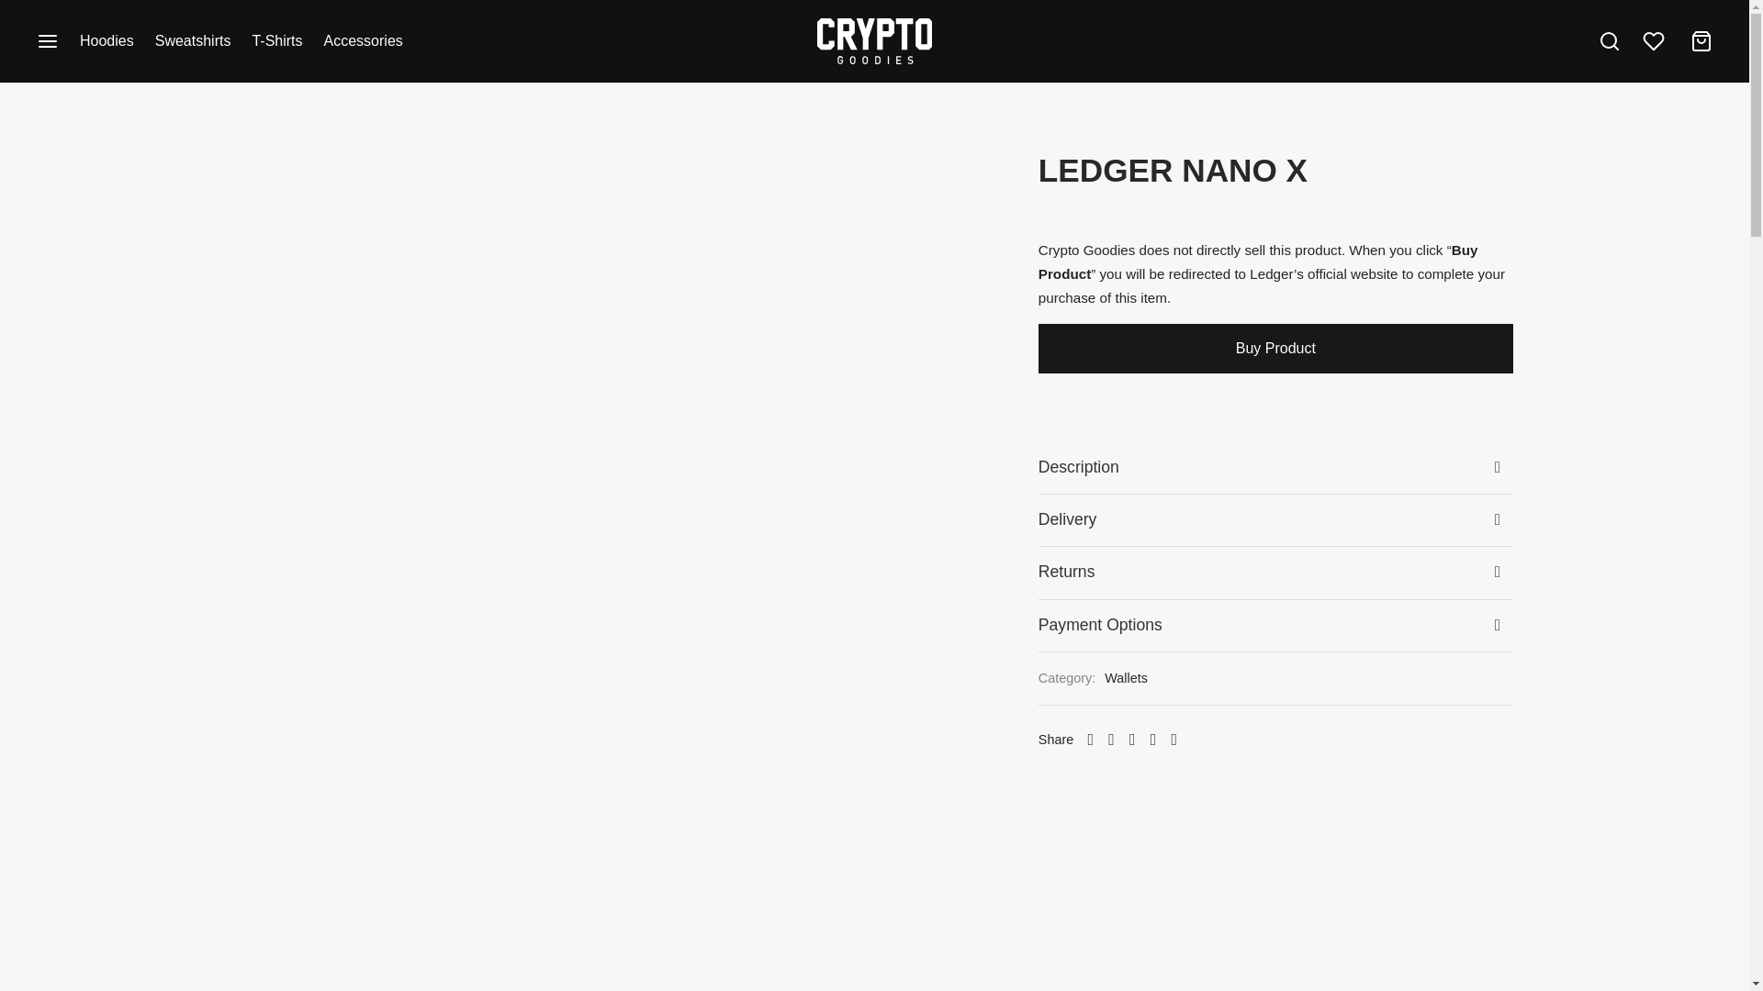  Describe the element at coordinates (107, 41) in the screenshot. I see `Hoodies` at that location.